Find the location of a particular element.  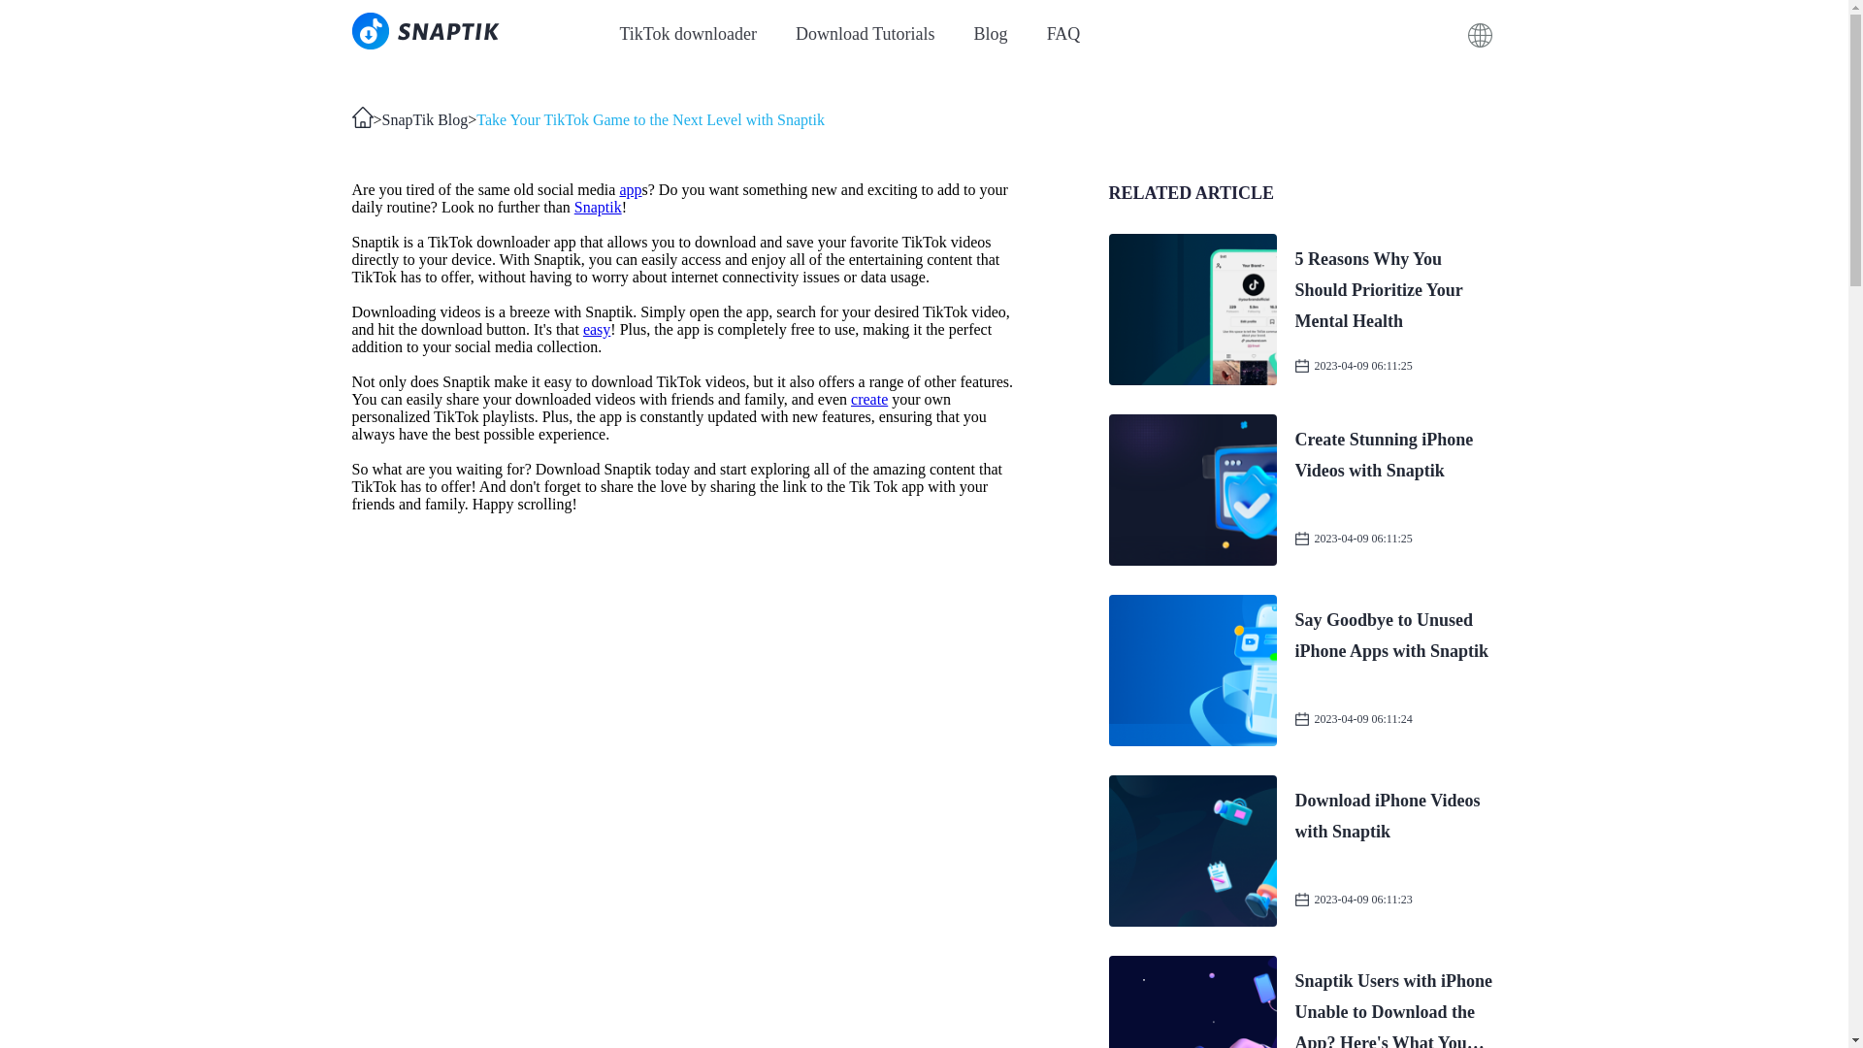

FAQ is located at coordinates (1063, 33).